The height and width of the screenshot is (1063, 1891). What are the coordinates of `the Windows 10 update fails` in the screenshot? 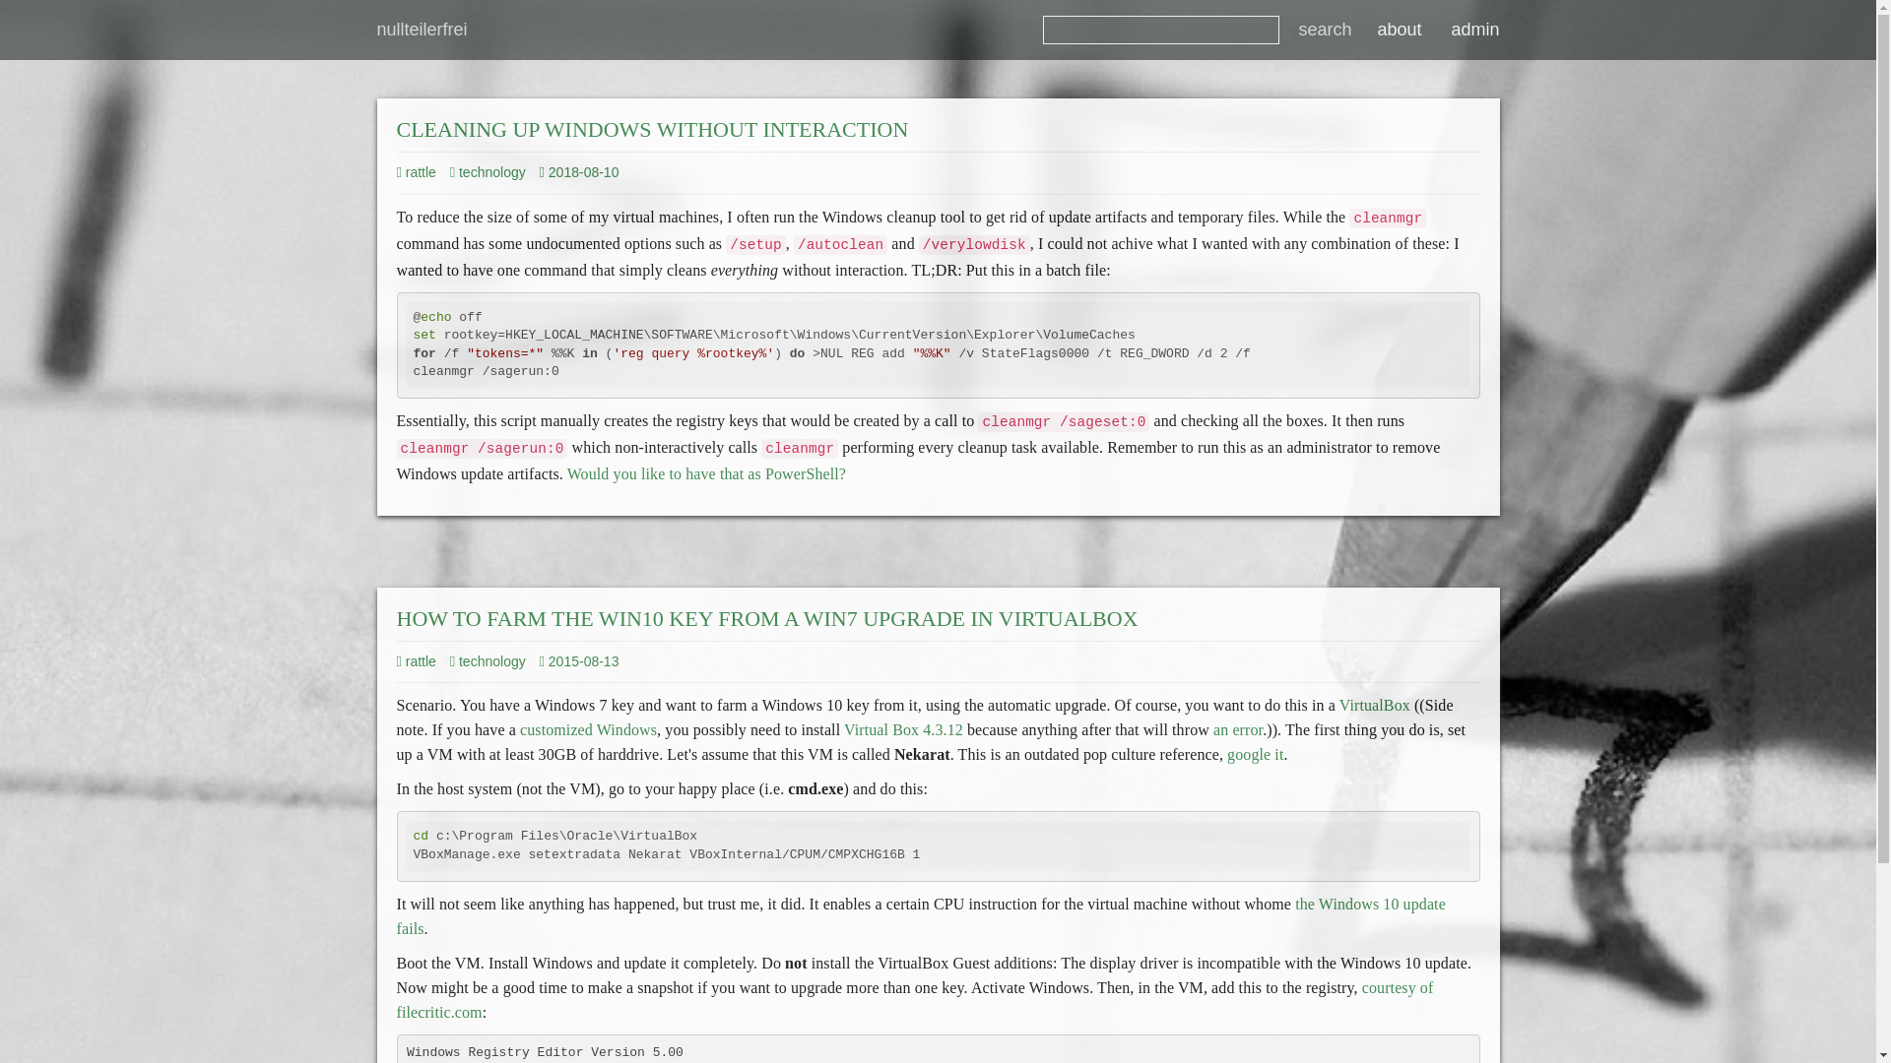 It's located at (920, 915).